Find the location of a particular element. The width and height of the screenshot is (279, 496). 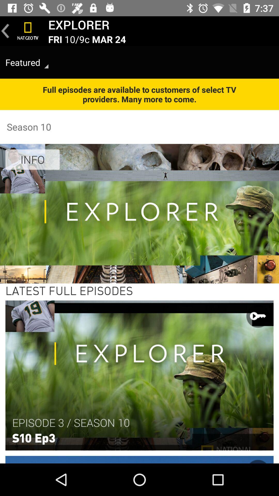

flip to episode 3 season is located at coordinates (71, 423).